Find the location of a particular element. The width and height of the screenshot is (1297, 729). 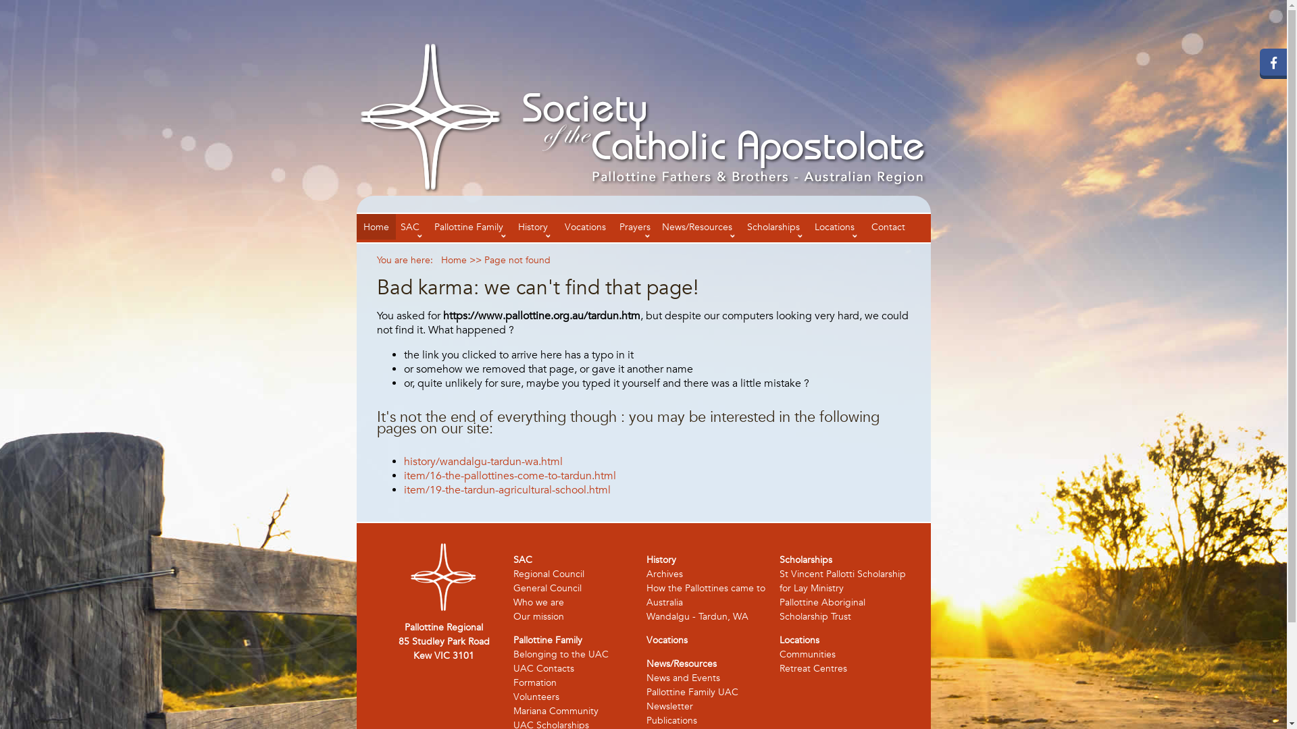

How the Pallottines came to Australia is located at coordinates (705, 595).